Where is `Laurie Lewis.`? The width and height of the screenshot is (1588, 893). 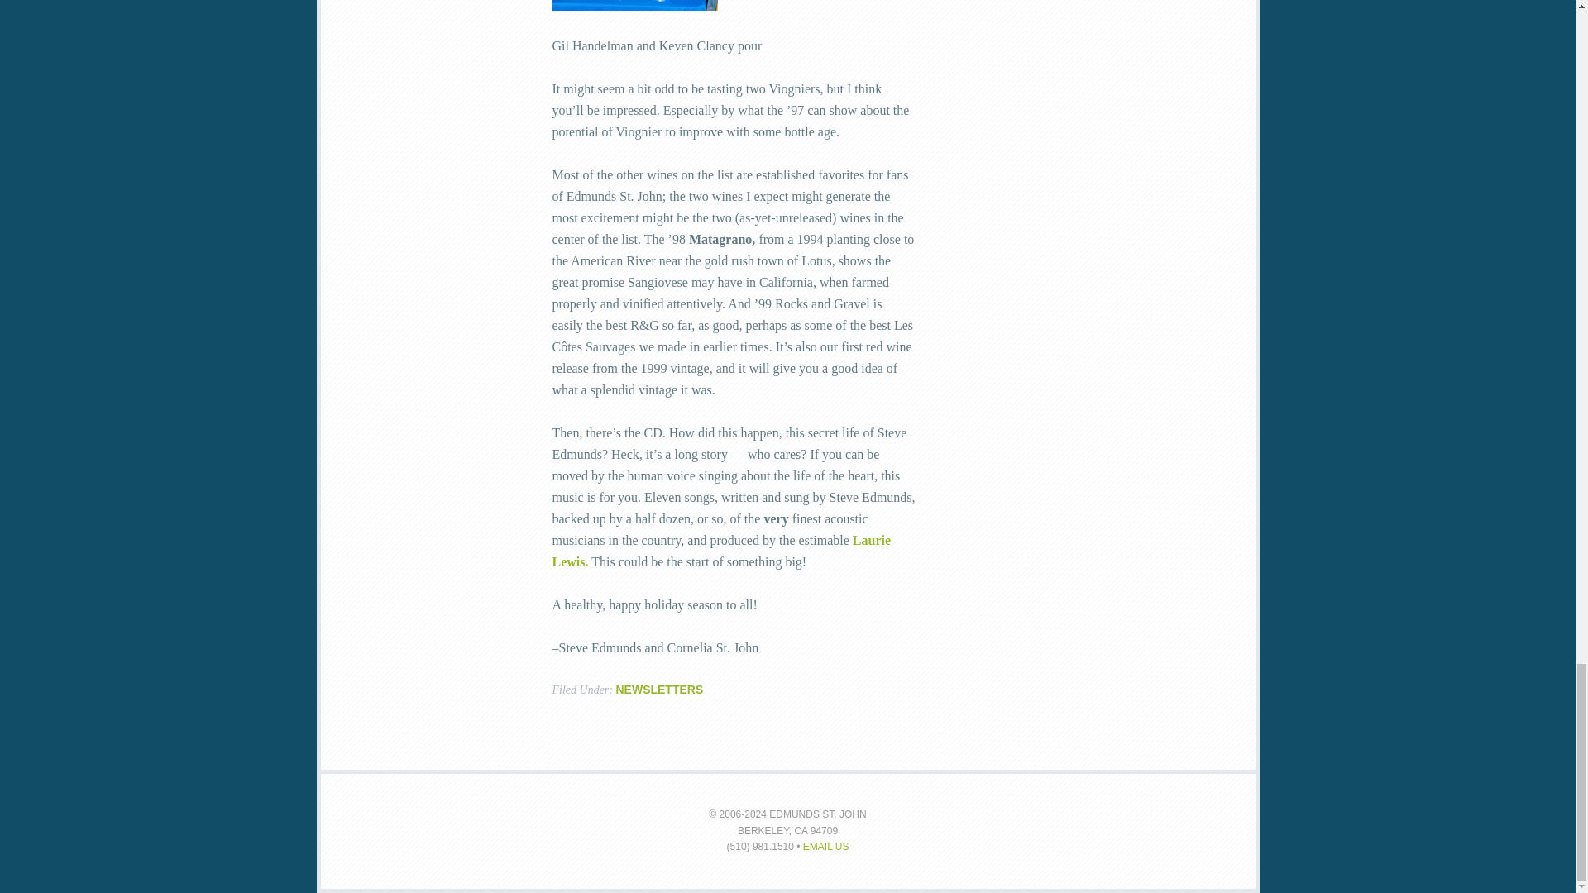
Laurie Lewis. is located at coordinates (721, 551).